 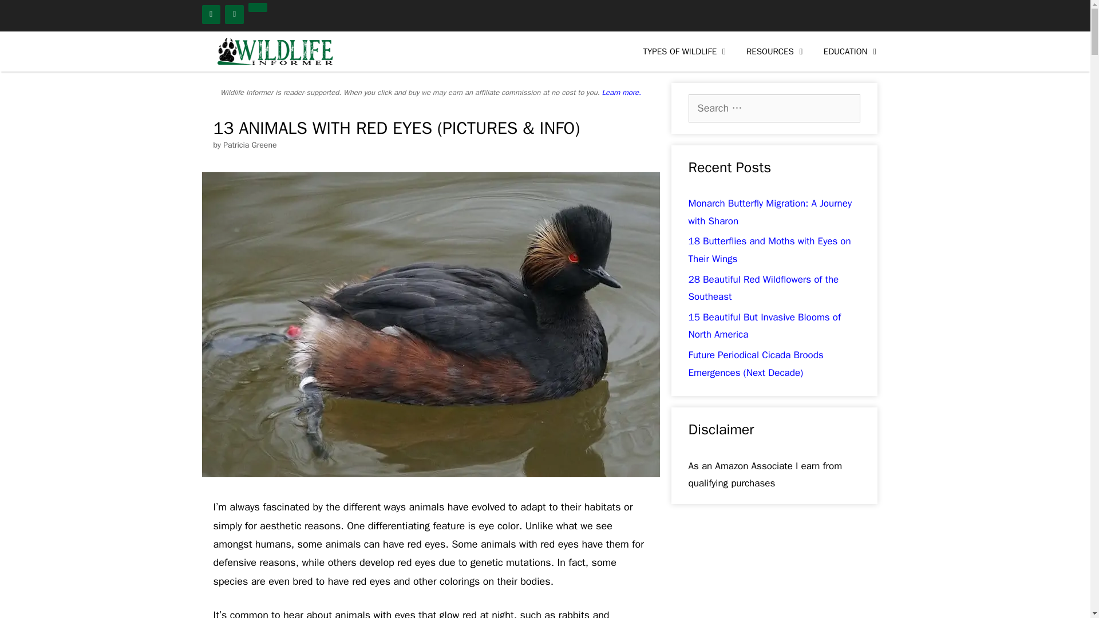 I want to click on Facebook, so click(x=211, y=14).